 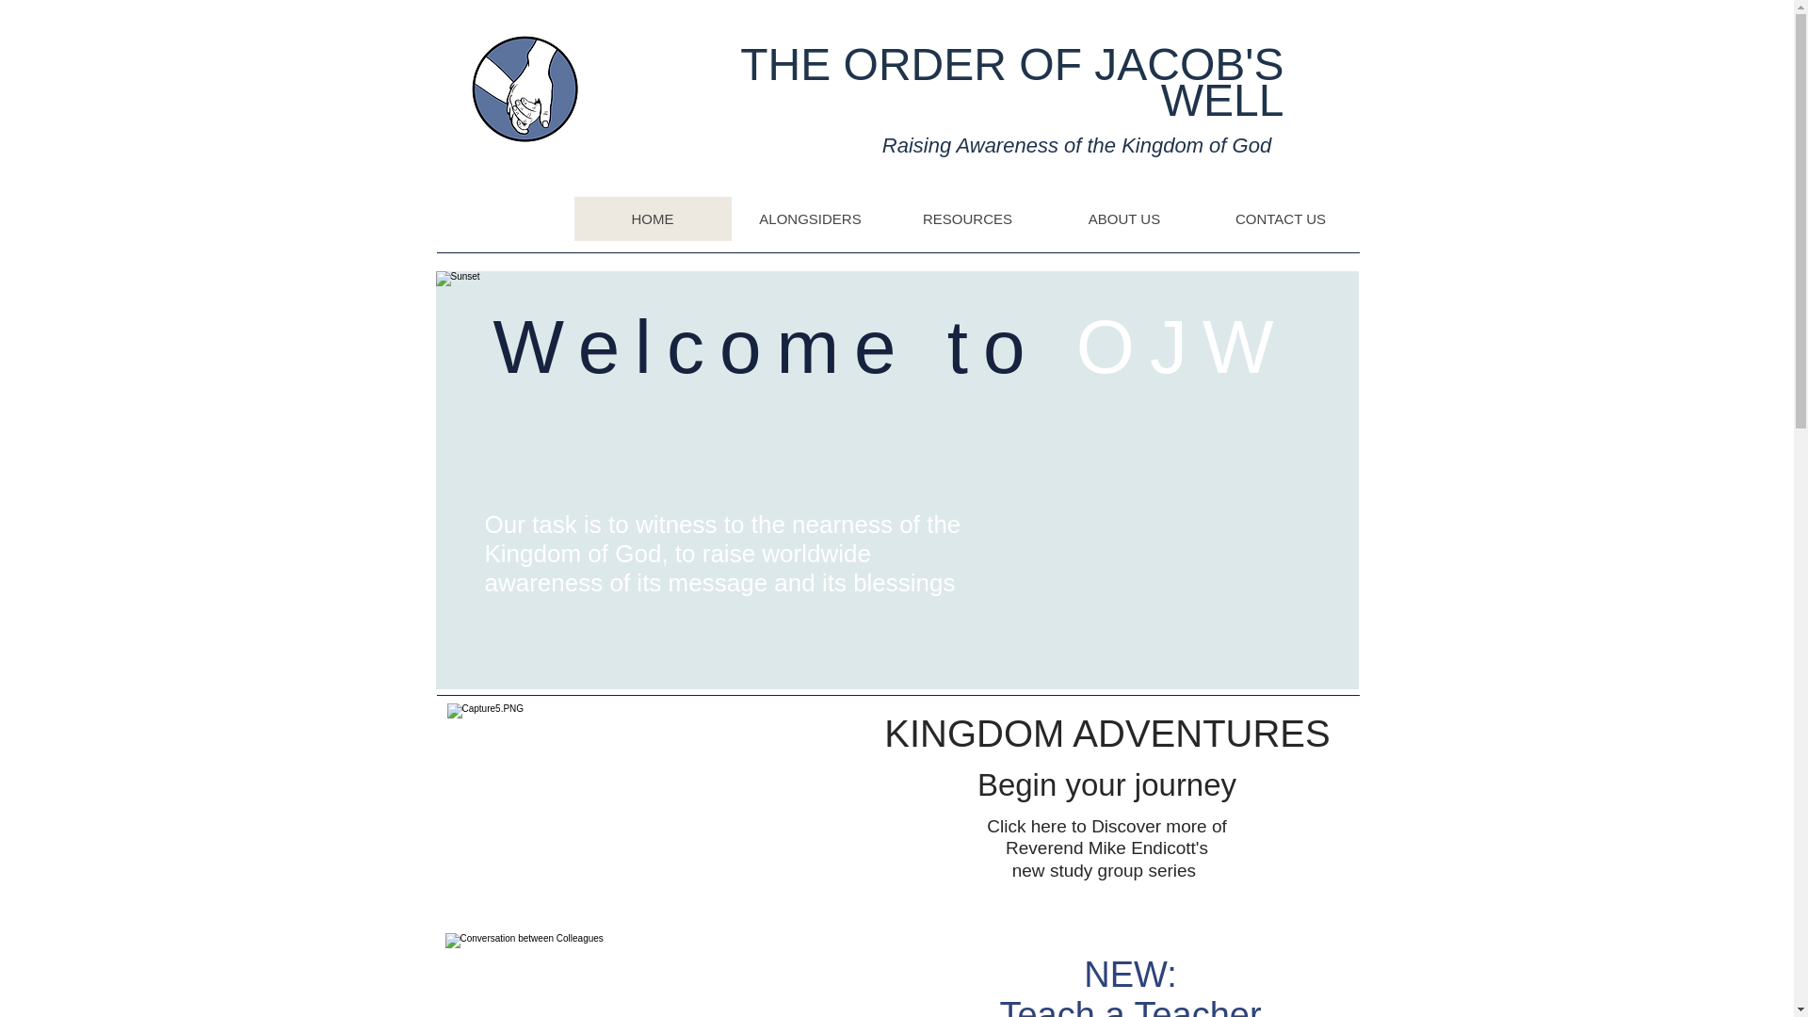 What do you see at coordinates (1104, 870) in the screenshot?
I see `new study group series` at bounding box center [1104, 870].